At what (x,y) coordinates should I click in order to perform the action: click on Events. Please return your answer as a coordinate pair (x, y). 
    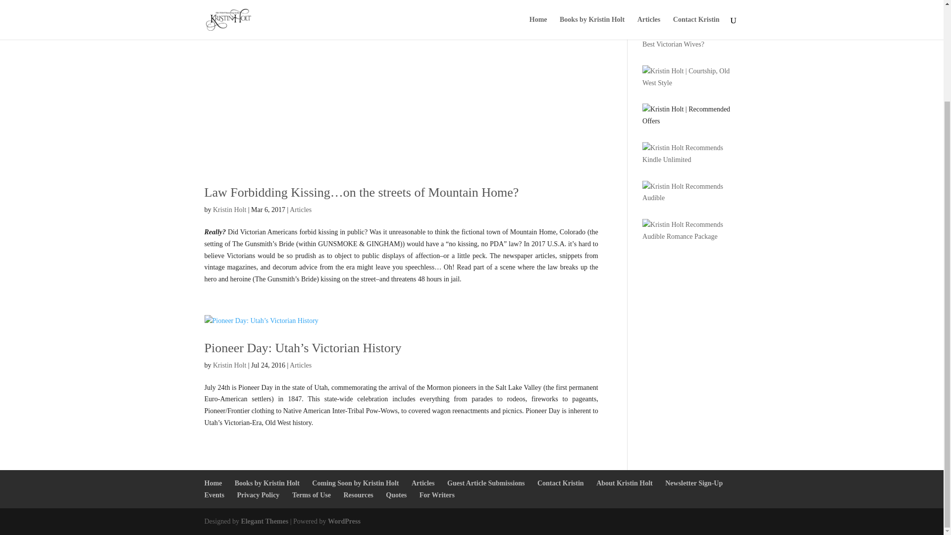
    Looking at the image, I should click on (214, 495).